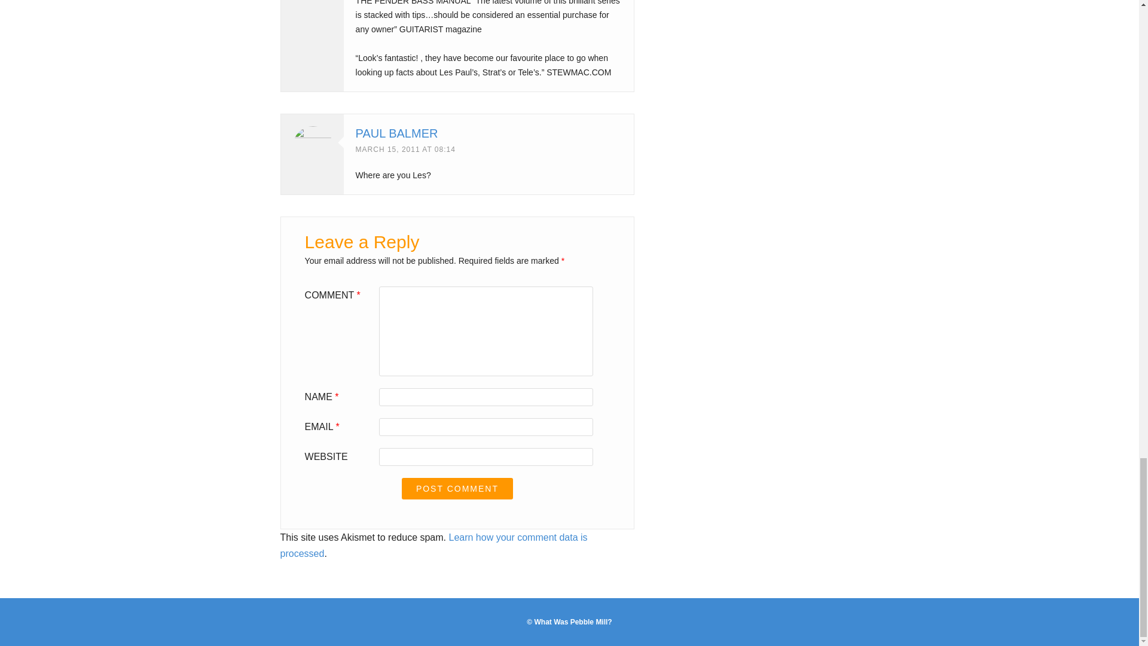 The height and width of the screenshot is (646, 1148). I want to click on Learn how your comment data is processed, so click(434, 544).